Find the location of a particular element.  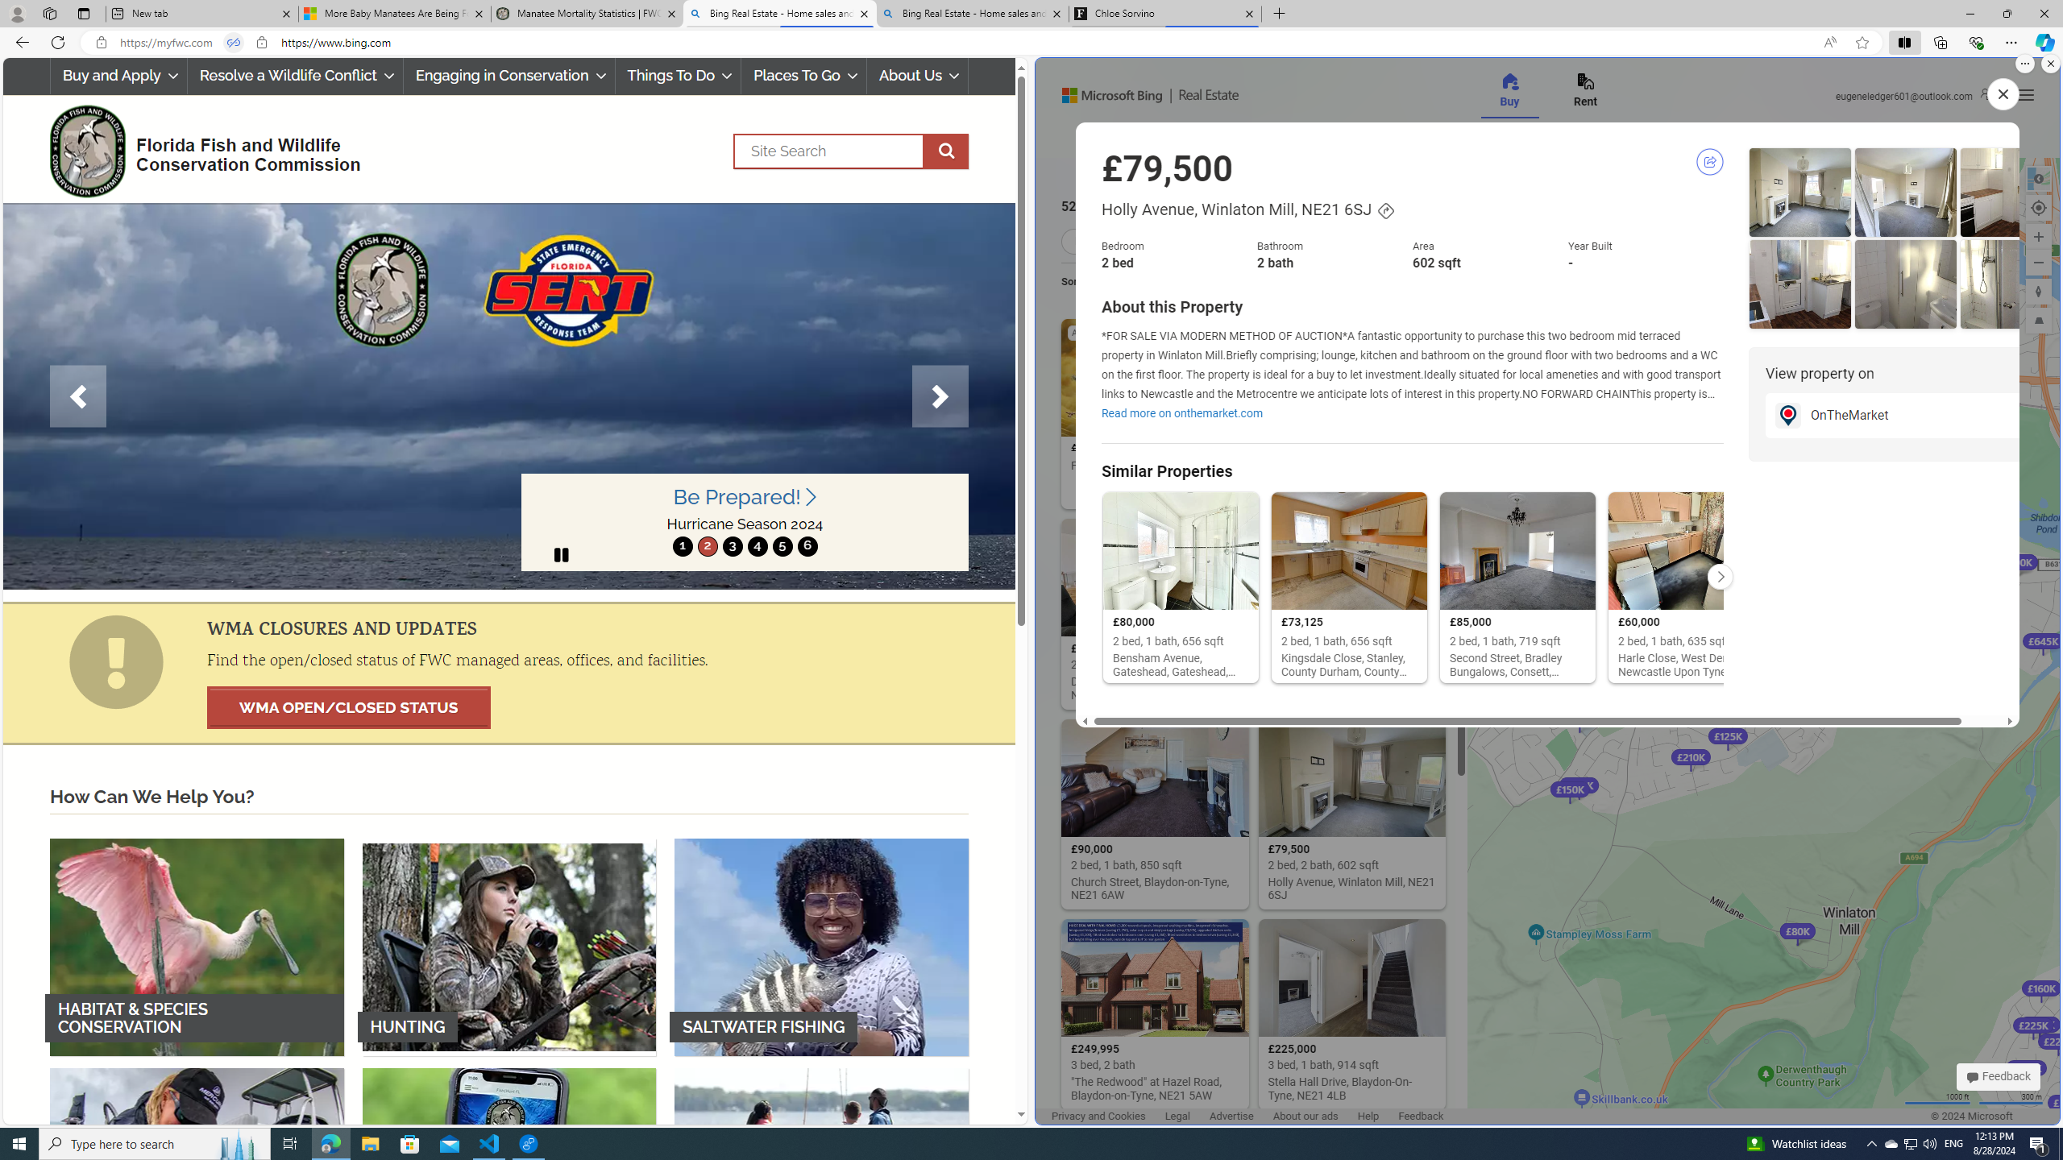

Close split screen. is located at coordinates (2050, 64).